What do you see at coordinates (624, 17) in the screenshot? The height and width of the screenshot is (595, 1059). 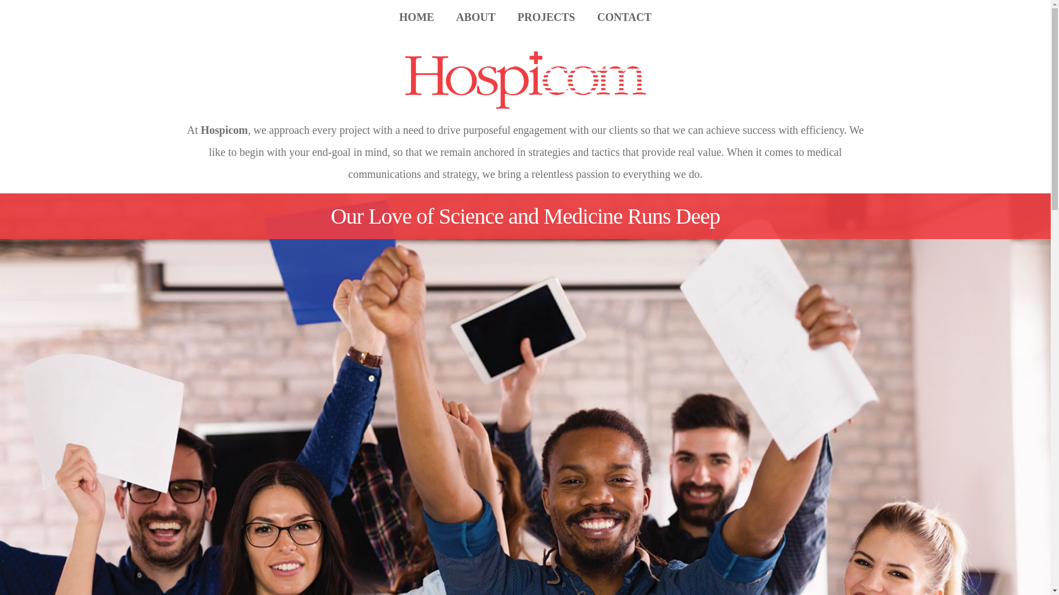 I see `Contact` at bounding box center [624, 17].